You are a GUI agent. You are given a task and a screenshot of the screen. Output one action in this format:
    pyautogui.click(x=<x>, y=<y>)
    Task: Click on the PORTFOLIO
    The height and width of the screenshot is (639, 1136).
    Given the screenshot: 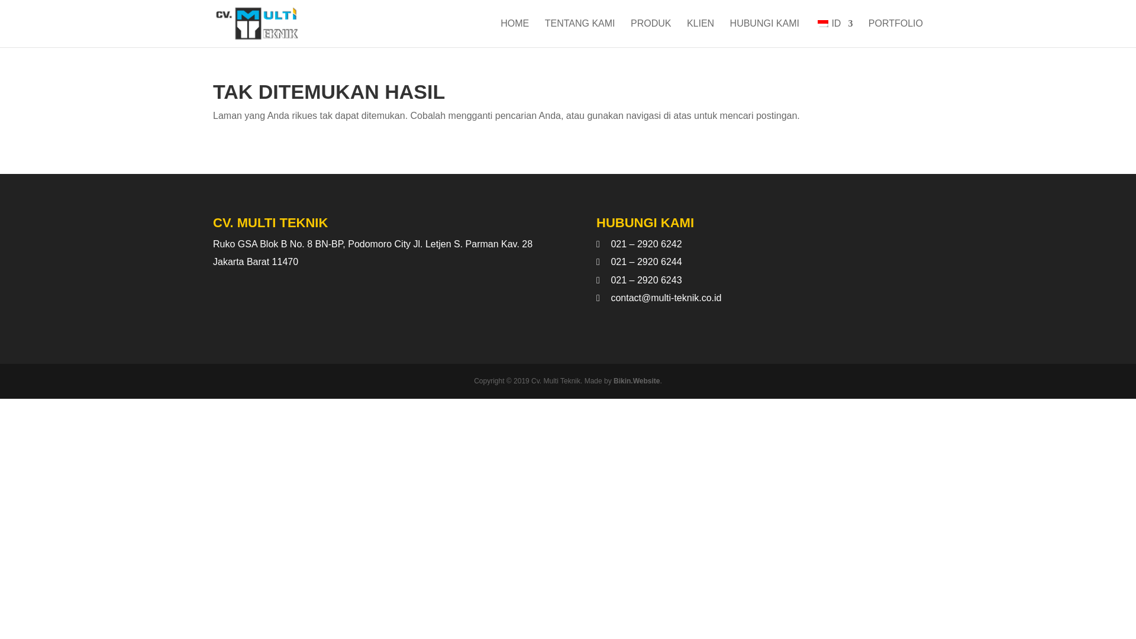 What is the action you would take?
    pyautogui.click(x=896, y=33)
    